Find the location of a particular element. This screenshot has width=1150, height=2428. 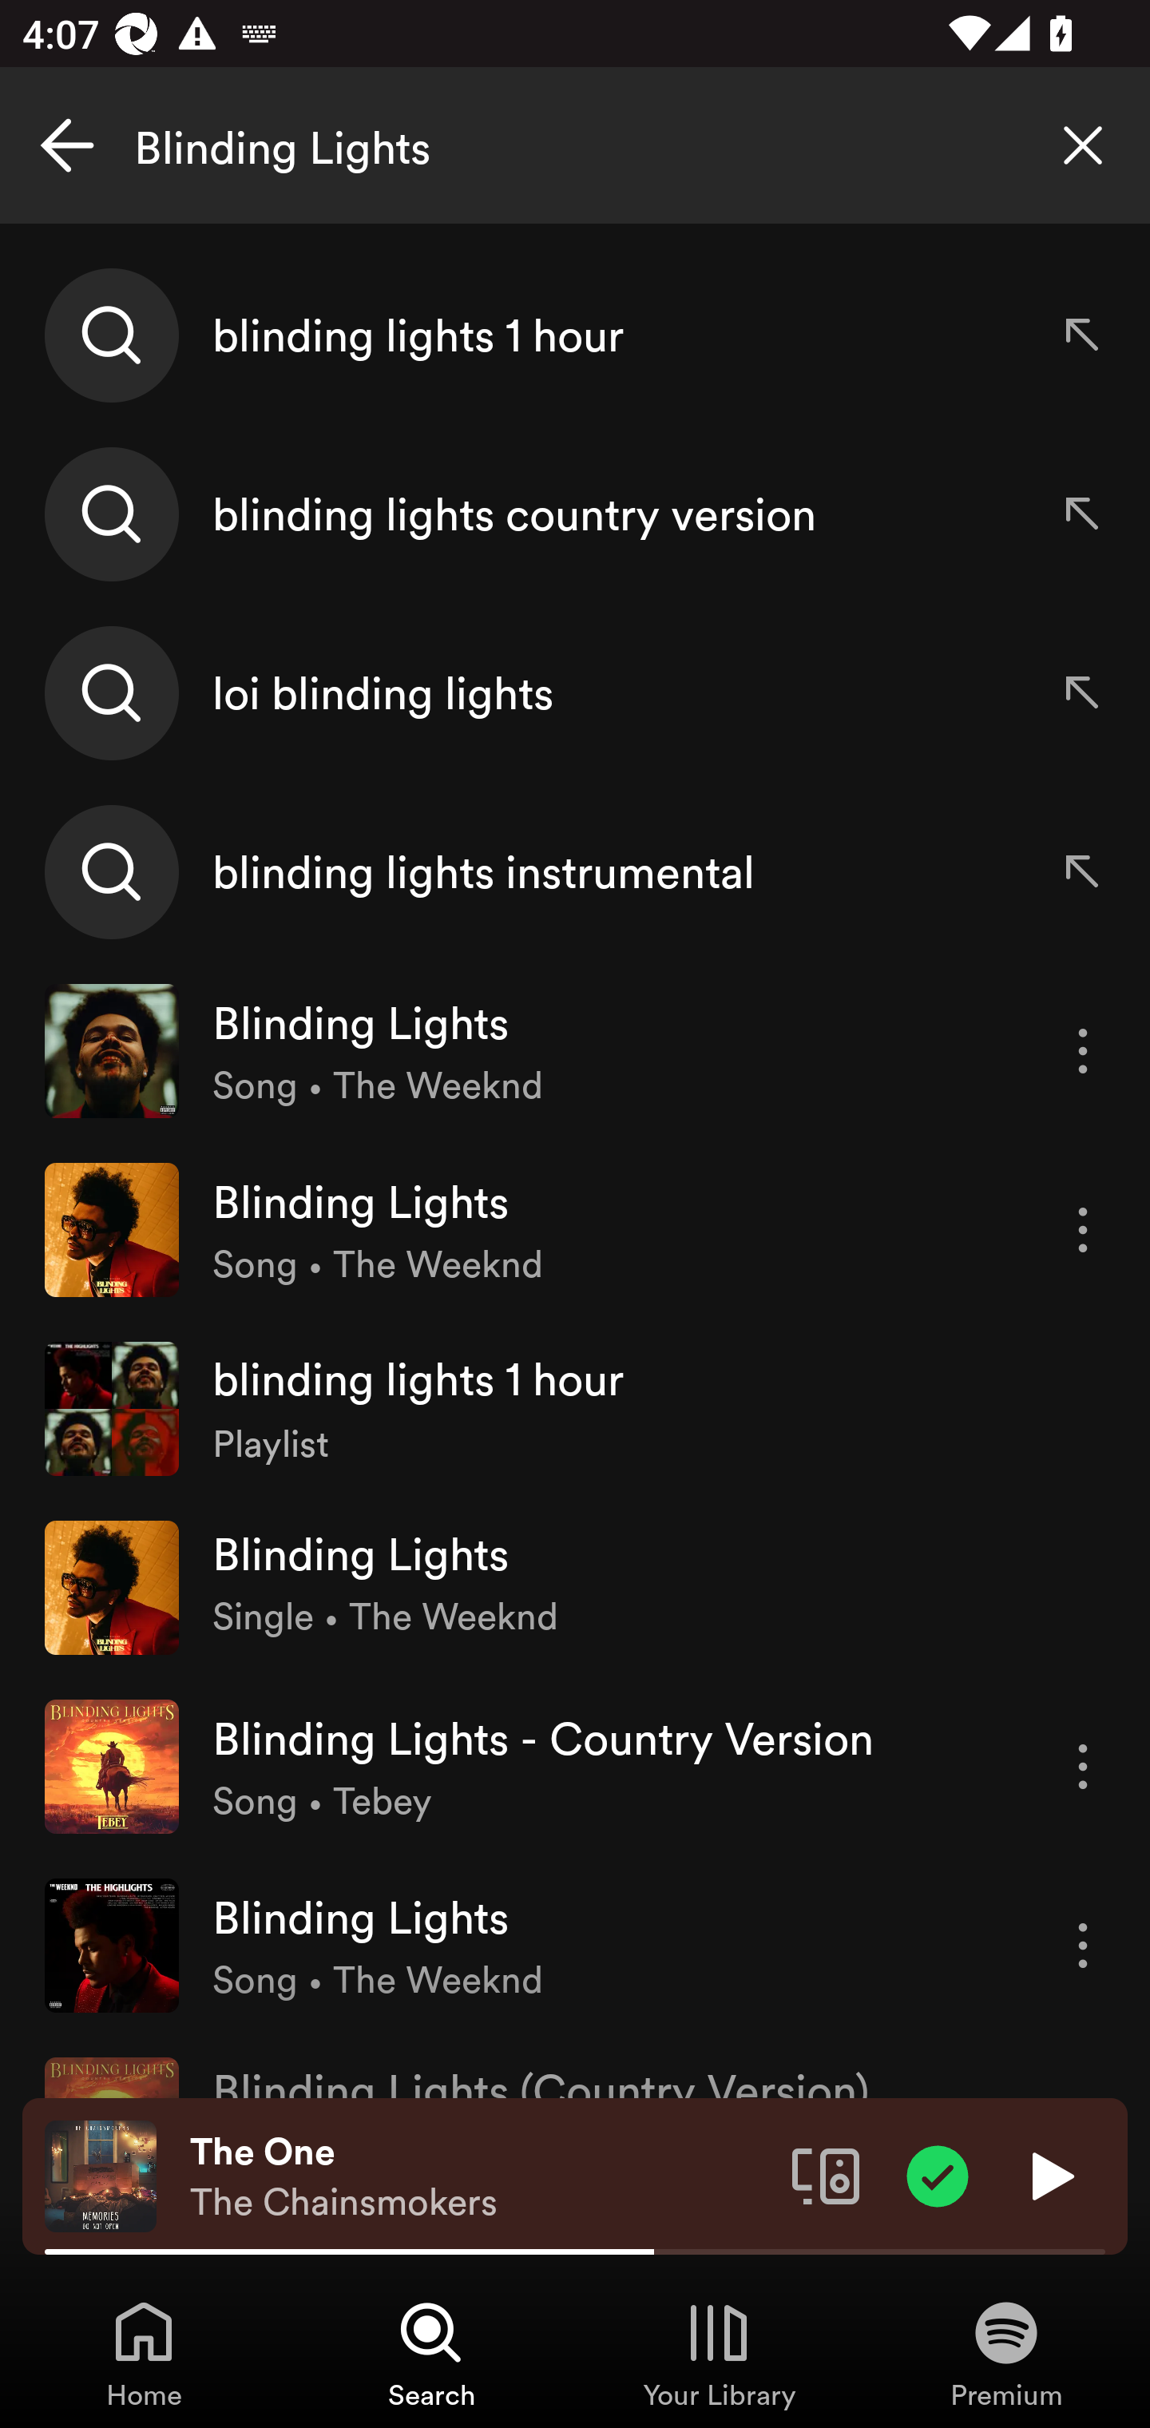

Item added is located at coordinates (938, 2175).